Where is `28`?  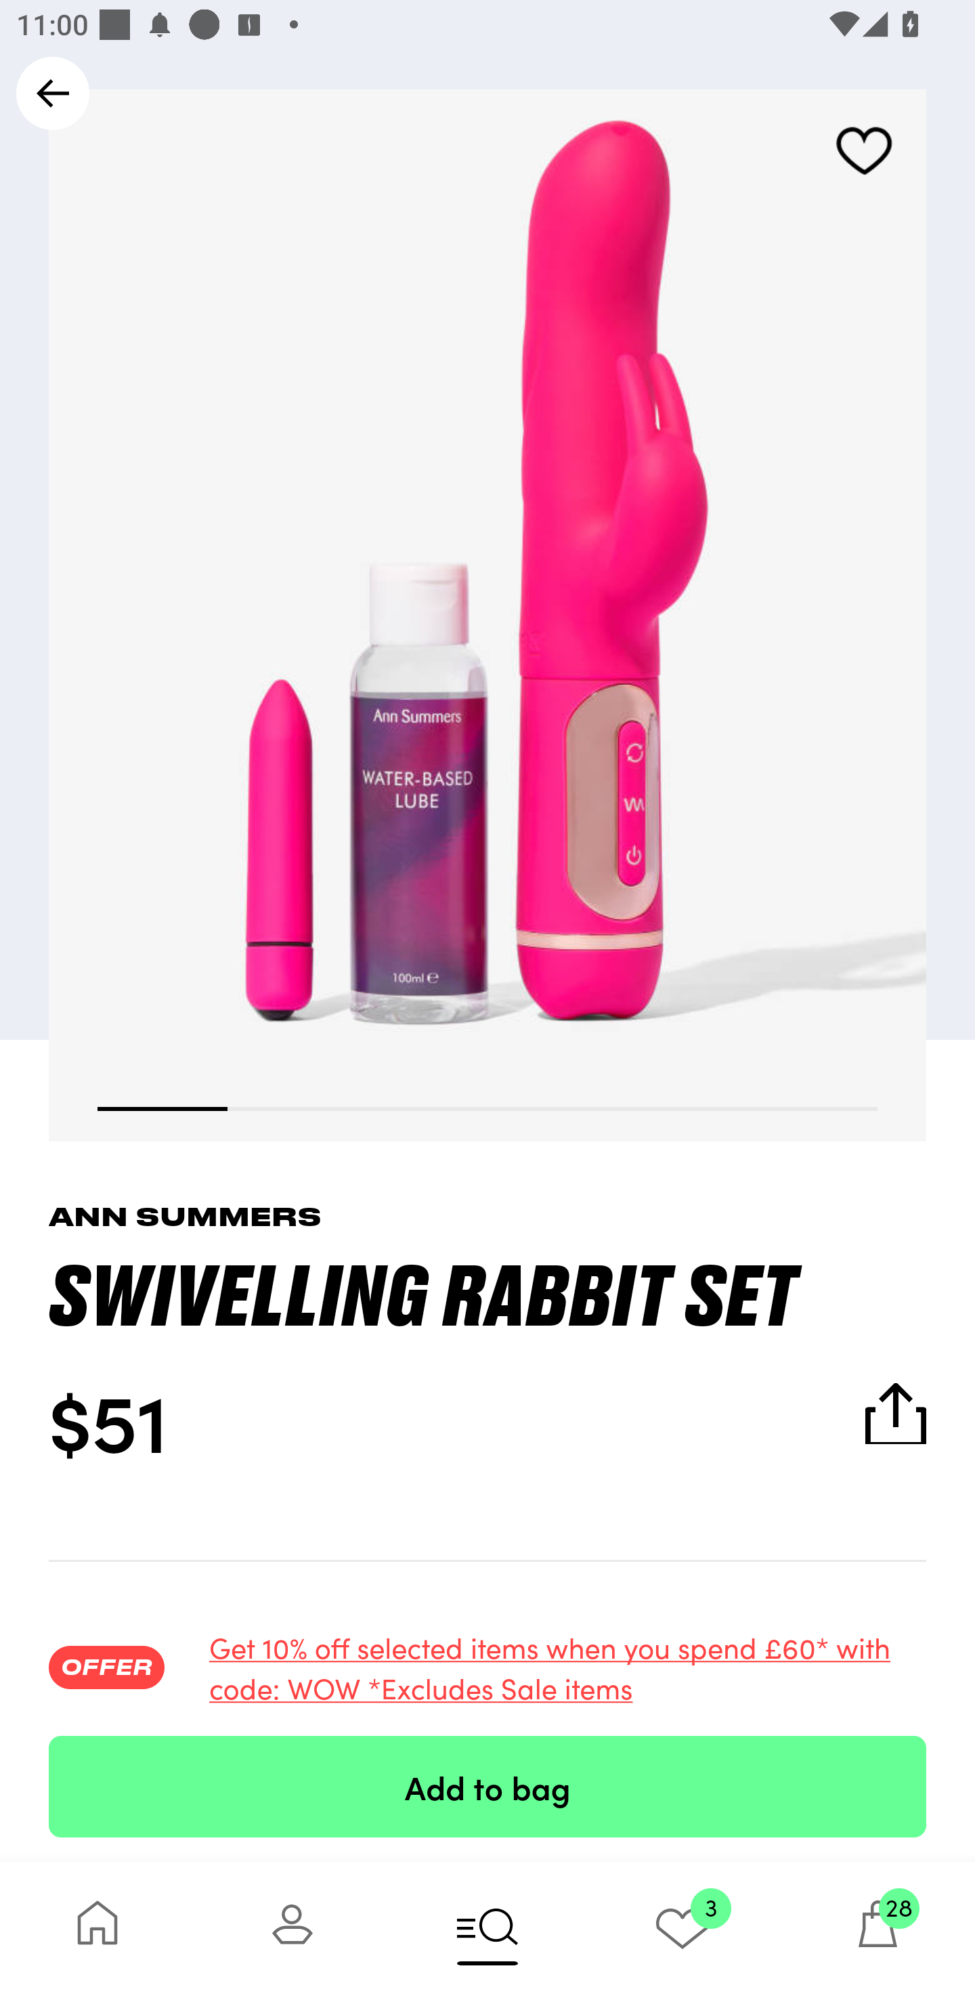
28 is located at coordinates (877, 1932).